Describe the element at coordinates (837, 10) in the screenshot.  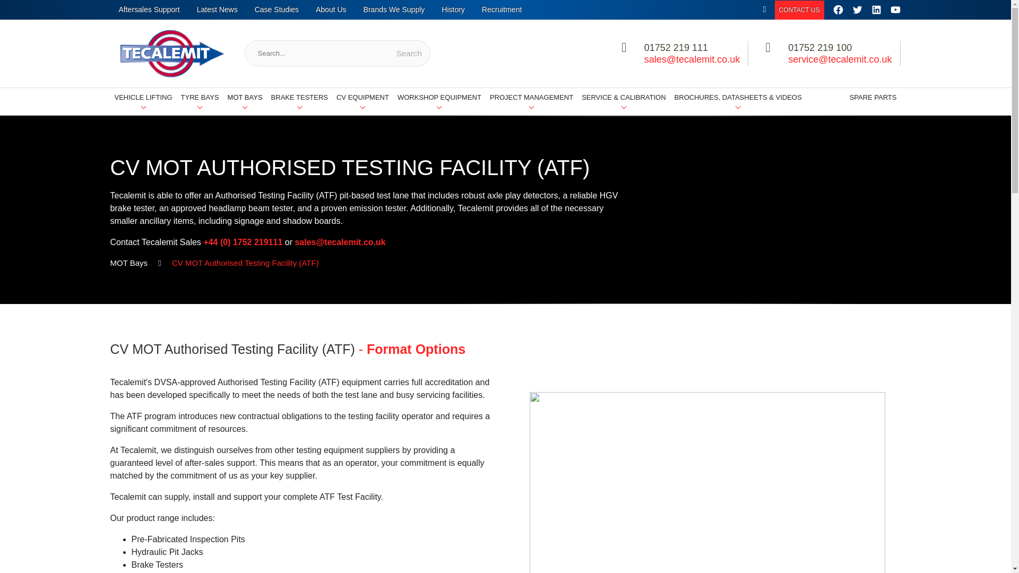
I see `Facebook` at that location.